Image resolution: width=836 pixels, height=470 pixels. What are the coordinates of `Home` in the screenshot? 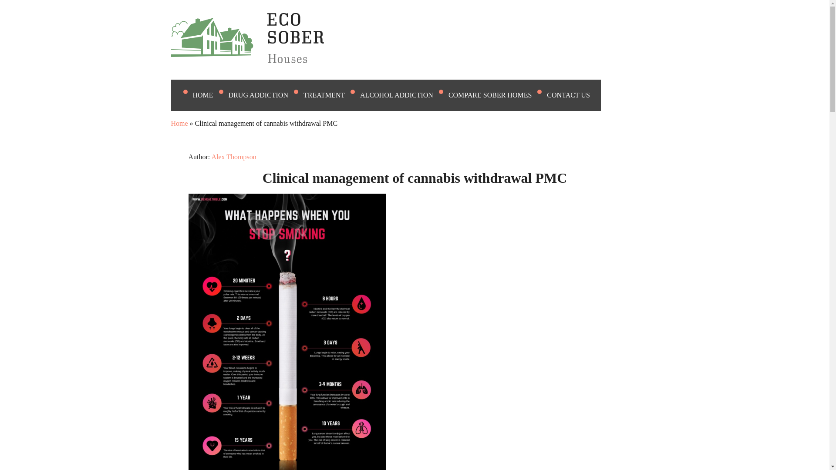 It's located at (179, 123).